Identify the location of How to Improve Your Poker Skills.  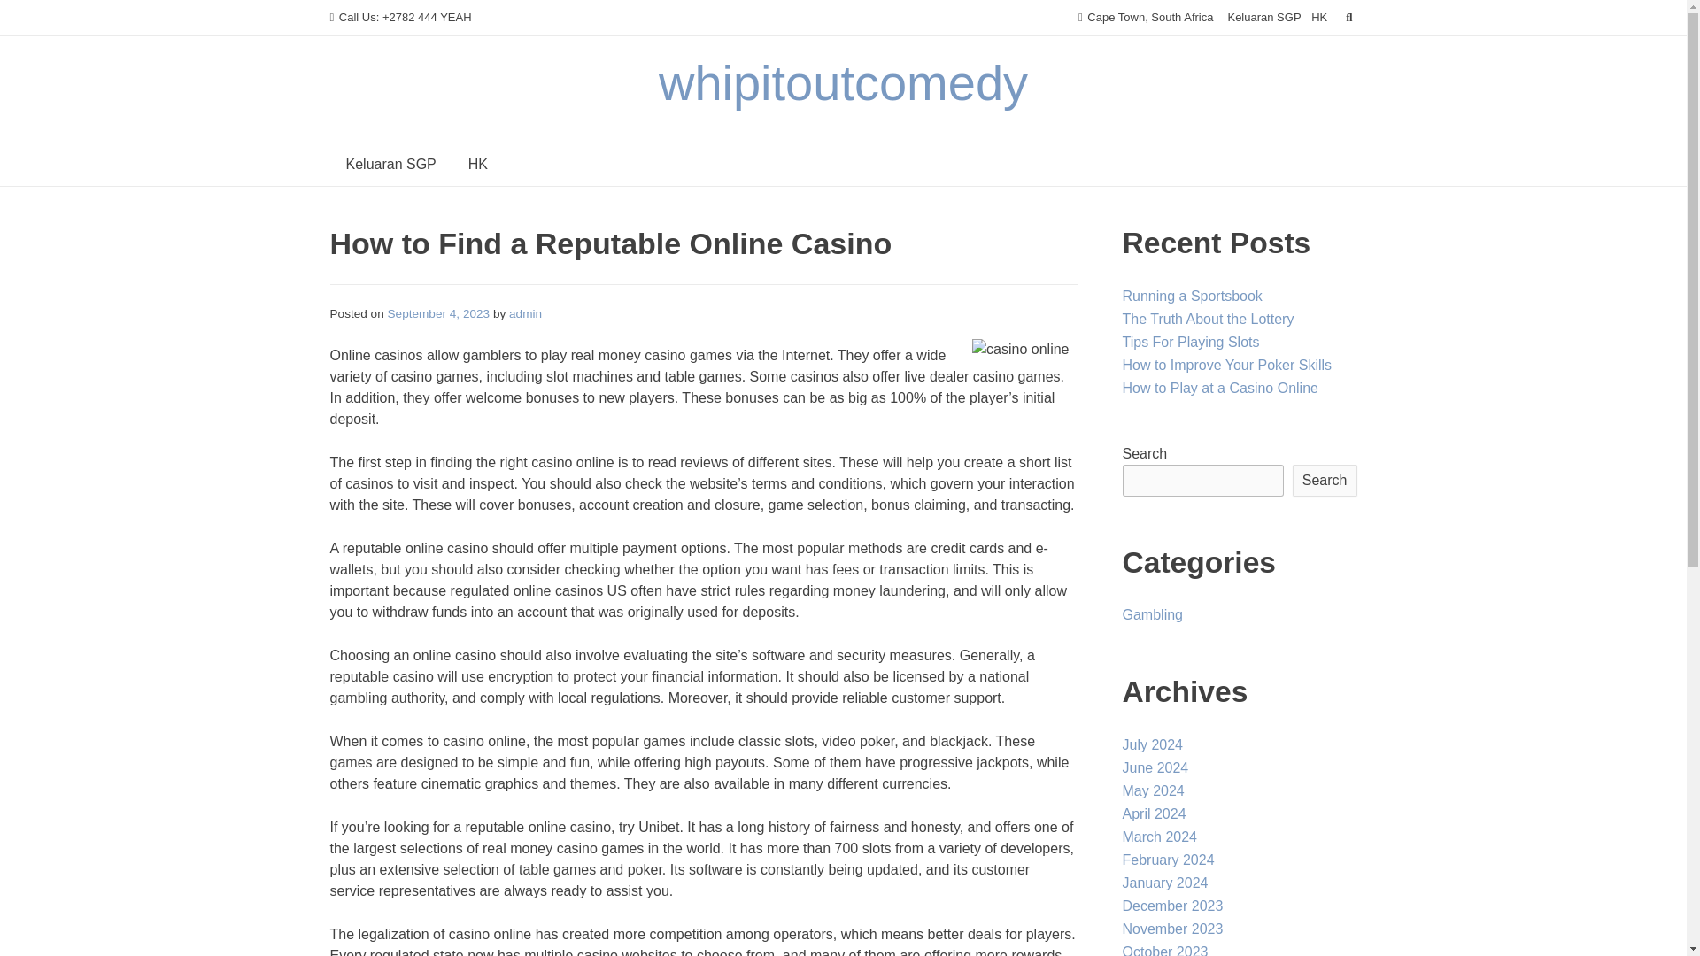
(1227, 365).